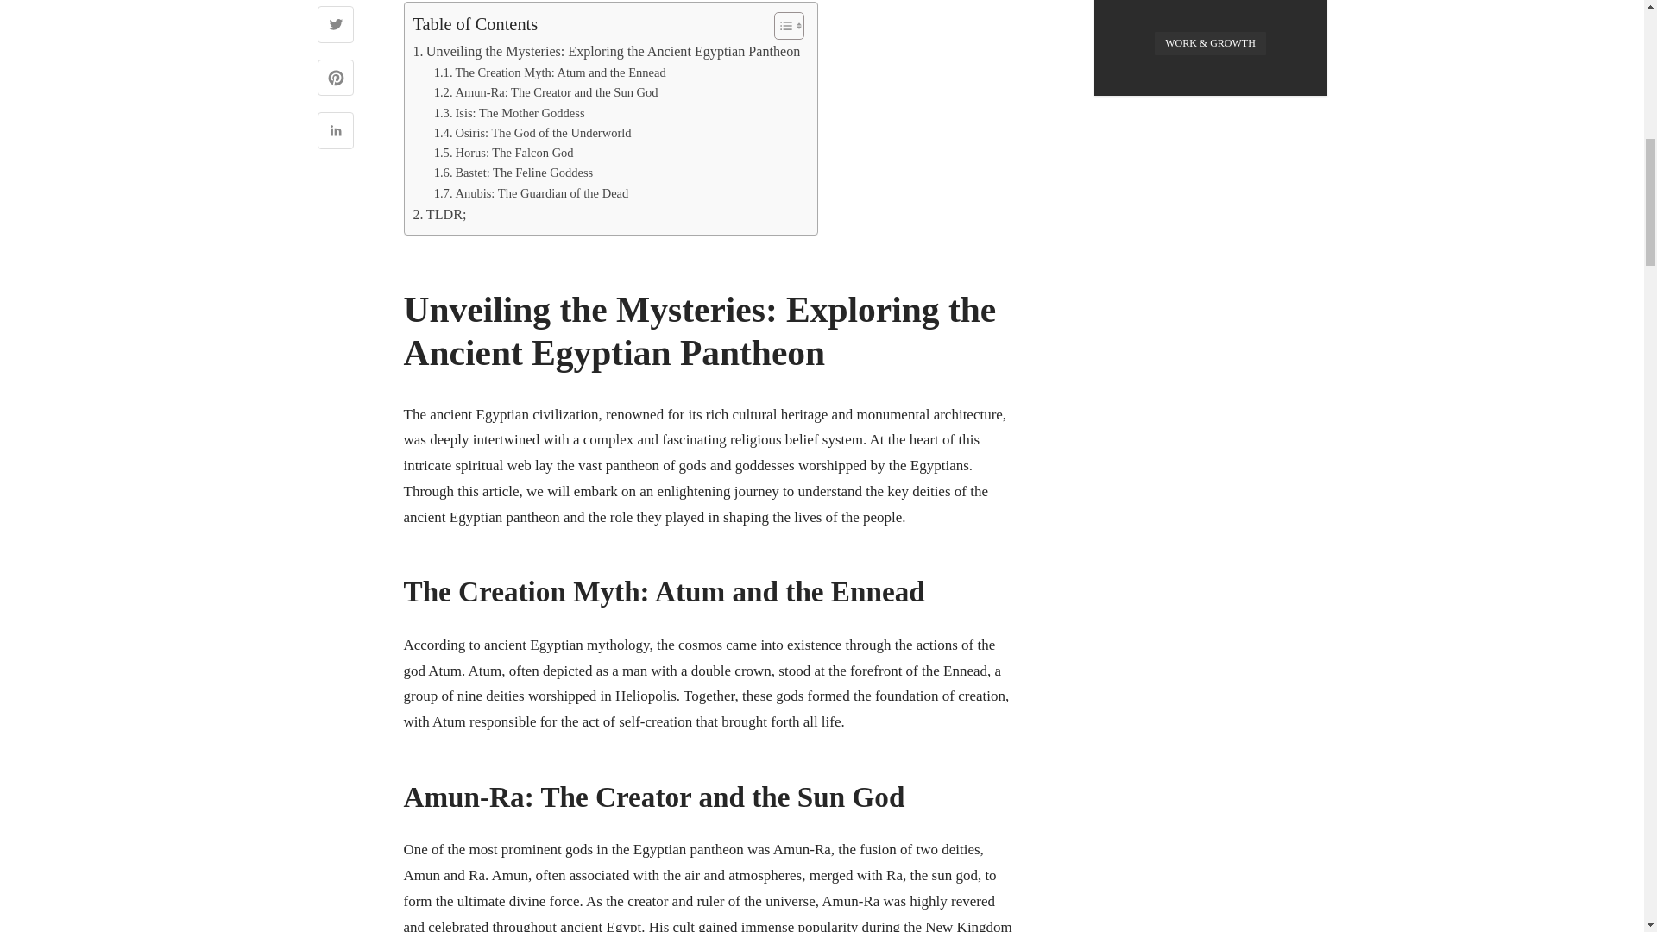  Describe the element at coordinates (336, 133) in the screenshot. I see `Share on Linkedin` at that location.